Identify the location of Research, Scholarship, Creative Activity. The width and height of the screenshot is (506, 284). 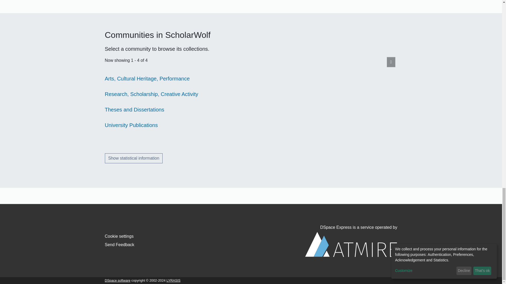
(151, 94).